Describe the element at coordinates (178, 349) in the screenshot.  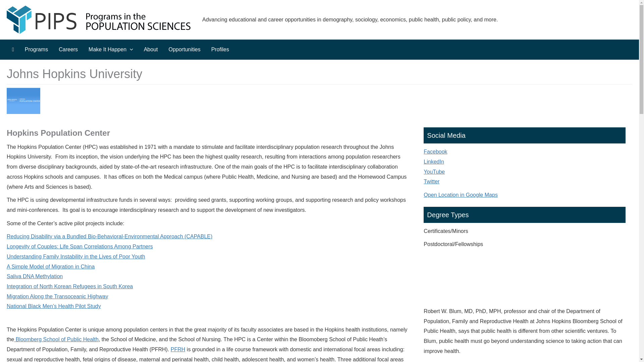
I see `PFRH` at that location.